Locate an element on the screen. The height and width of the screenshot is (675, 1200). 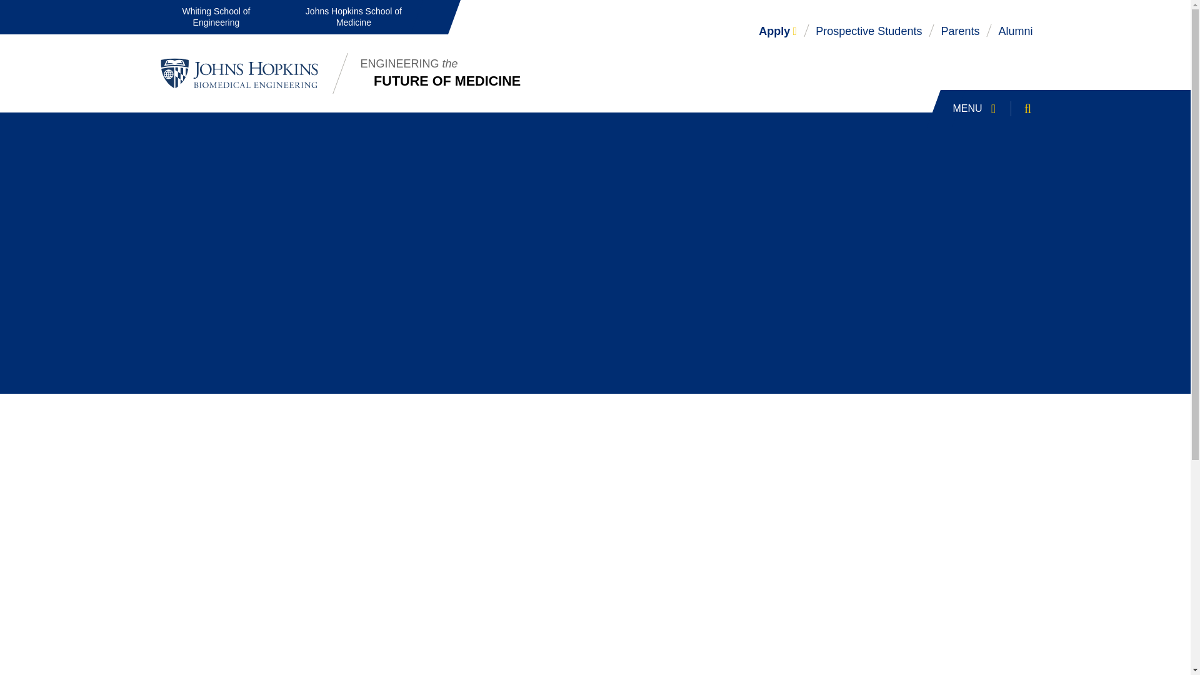
Prospective Students is located at coordinates (869, 31).